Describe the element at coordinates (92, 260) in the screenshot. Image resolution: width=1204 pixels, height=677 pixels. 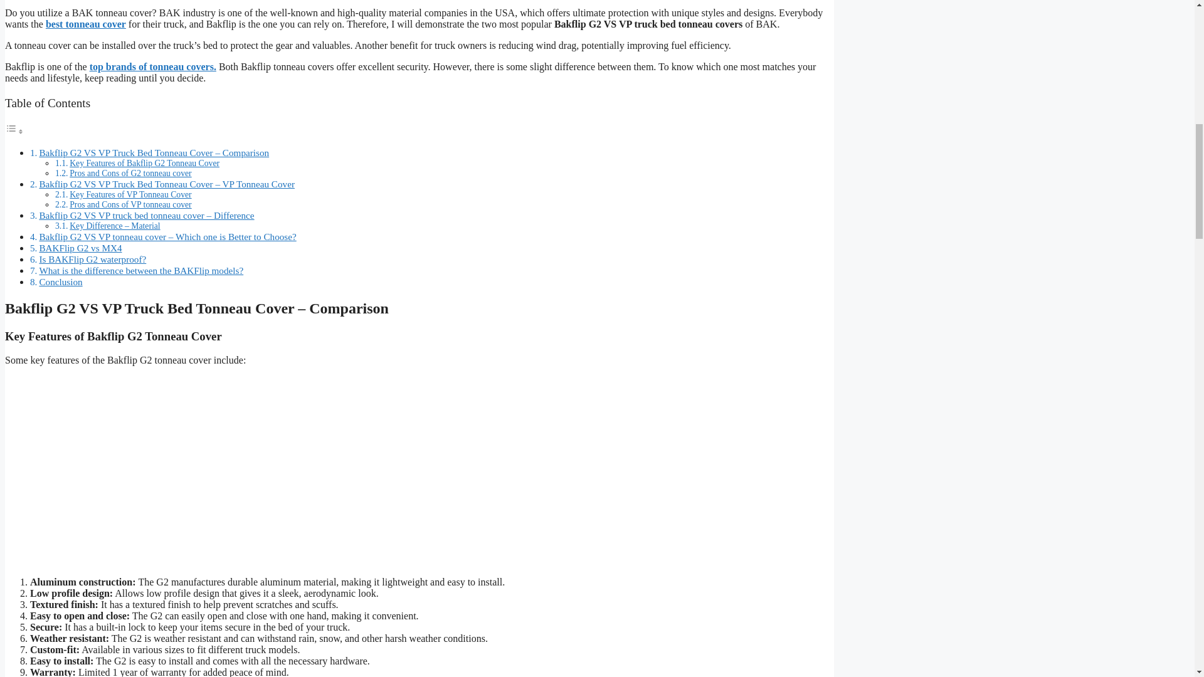
I see `Is BAKFlip G2 waterproof?` at that location.